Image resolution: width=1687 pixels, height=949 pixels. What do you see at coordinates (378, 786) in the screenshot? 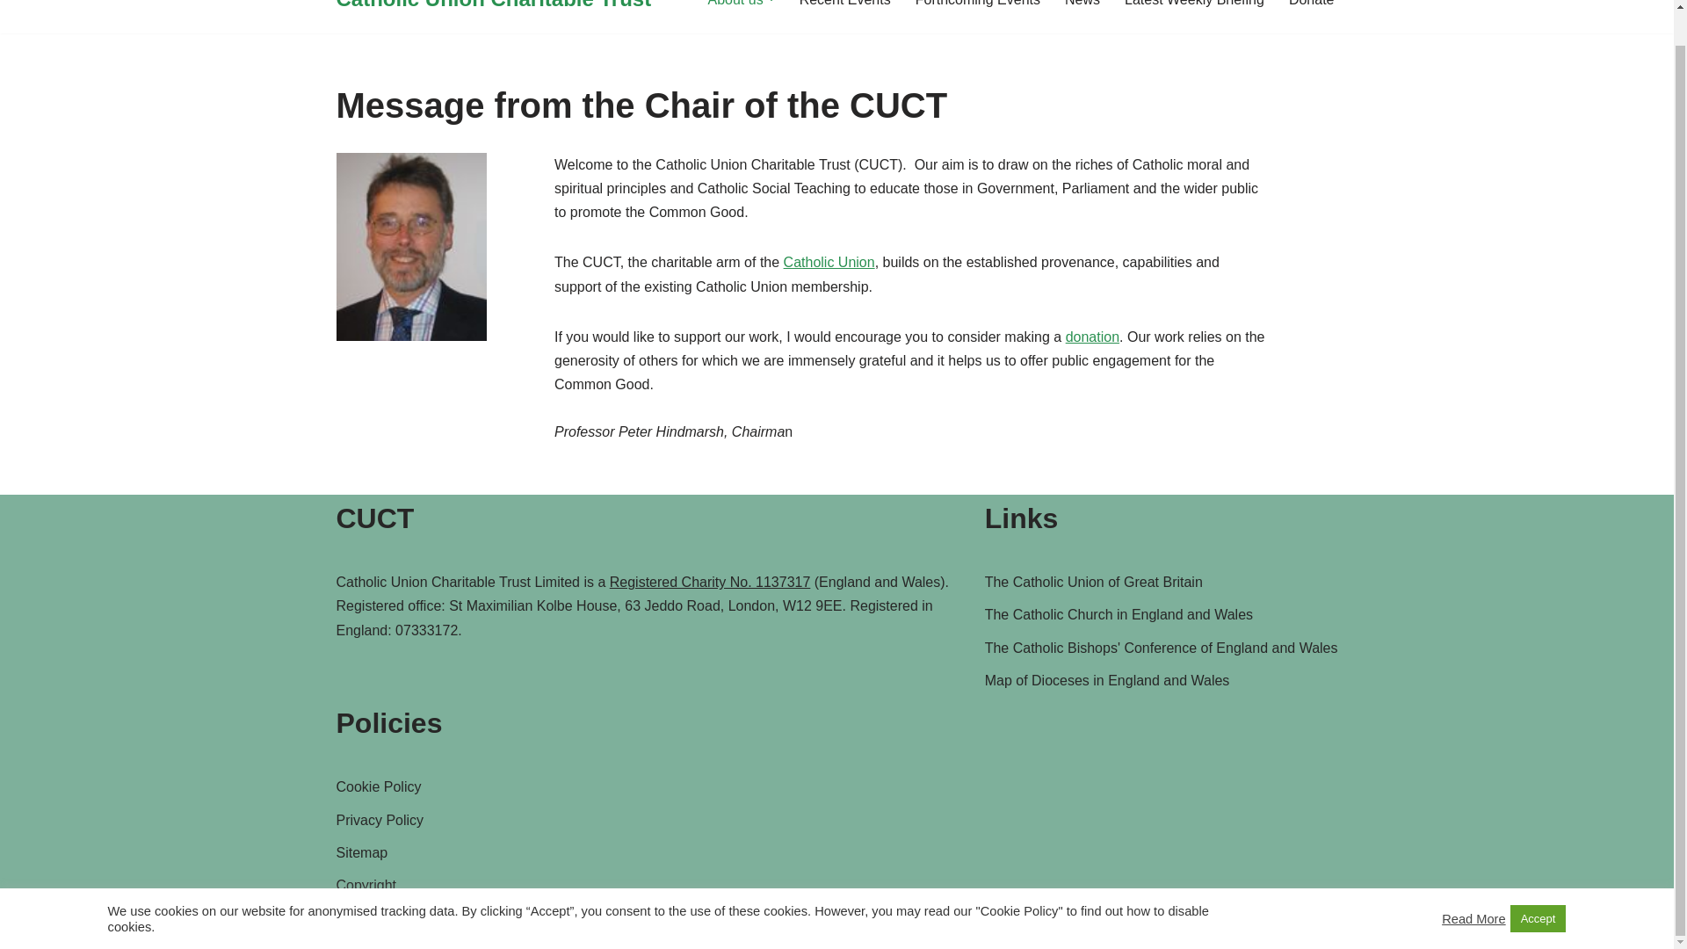
I see `Cookie Policy` at bounding box center [378, 786].